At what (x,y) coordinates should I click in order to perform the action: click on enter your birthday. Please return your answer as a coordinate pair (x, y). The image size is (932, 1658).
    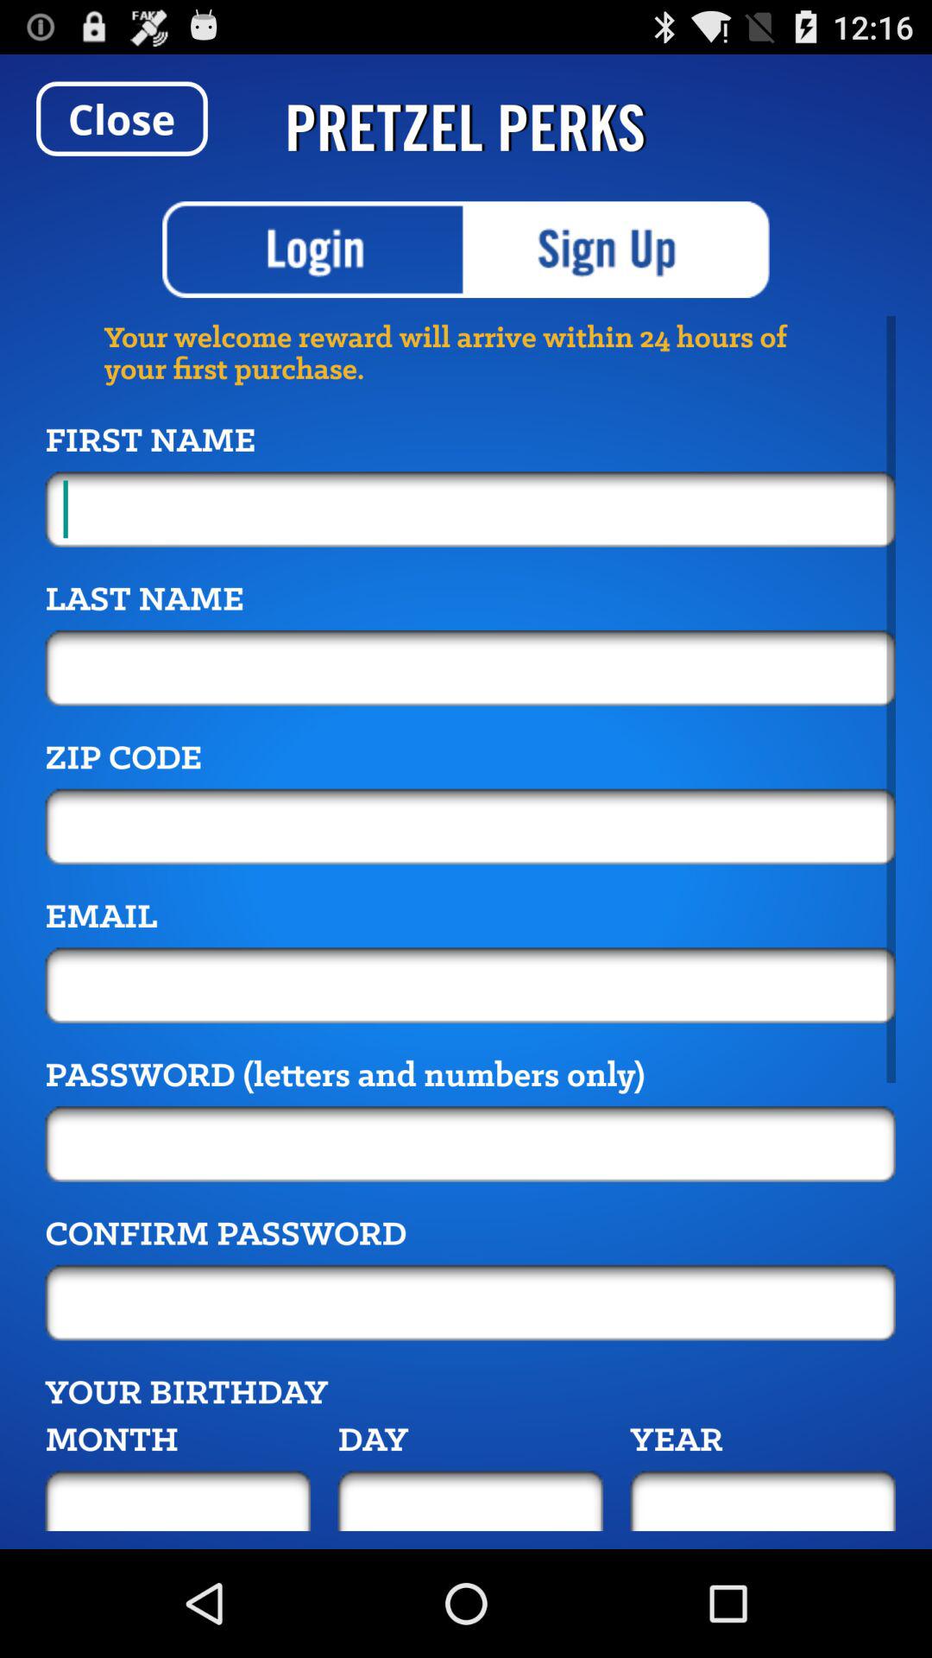
    Looking at the image, I should click on (470, 1501).